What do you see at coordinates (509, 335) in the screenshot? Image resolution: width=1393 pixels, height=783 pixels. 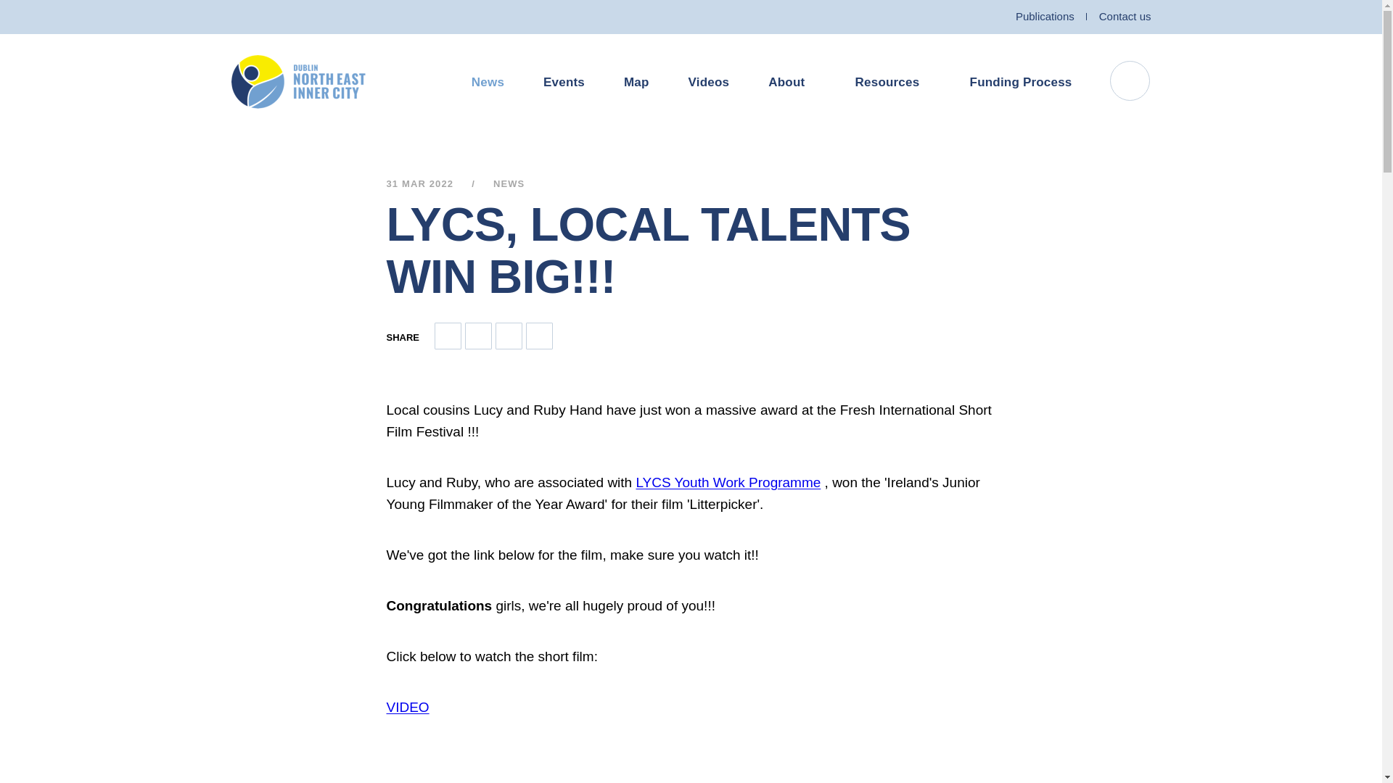 I see `Share on LinkedIn` at bounding box center [509, 335].